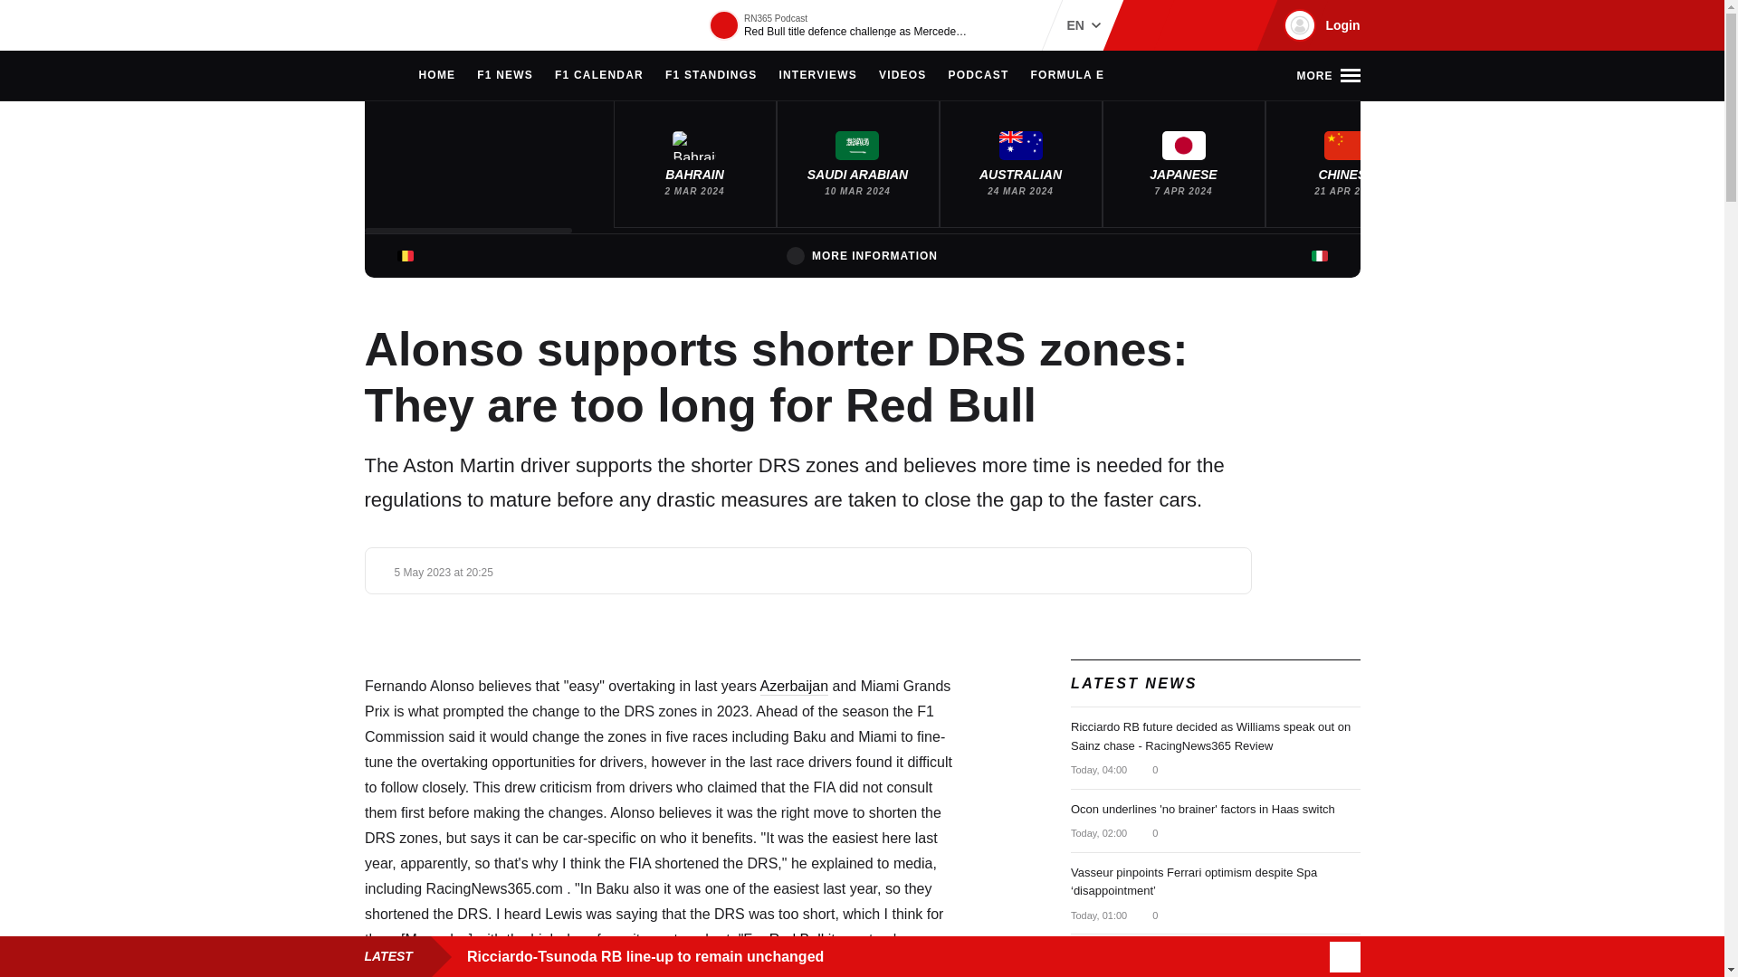 This screenshot has width=1738, height=977. I want to click on F1 NEWS, so click(505, 76).